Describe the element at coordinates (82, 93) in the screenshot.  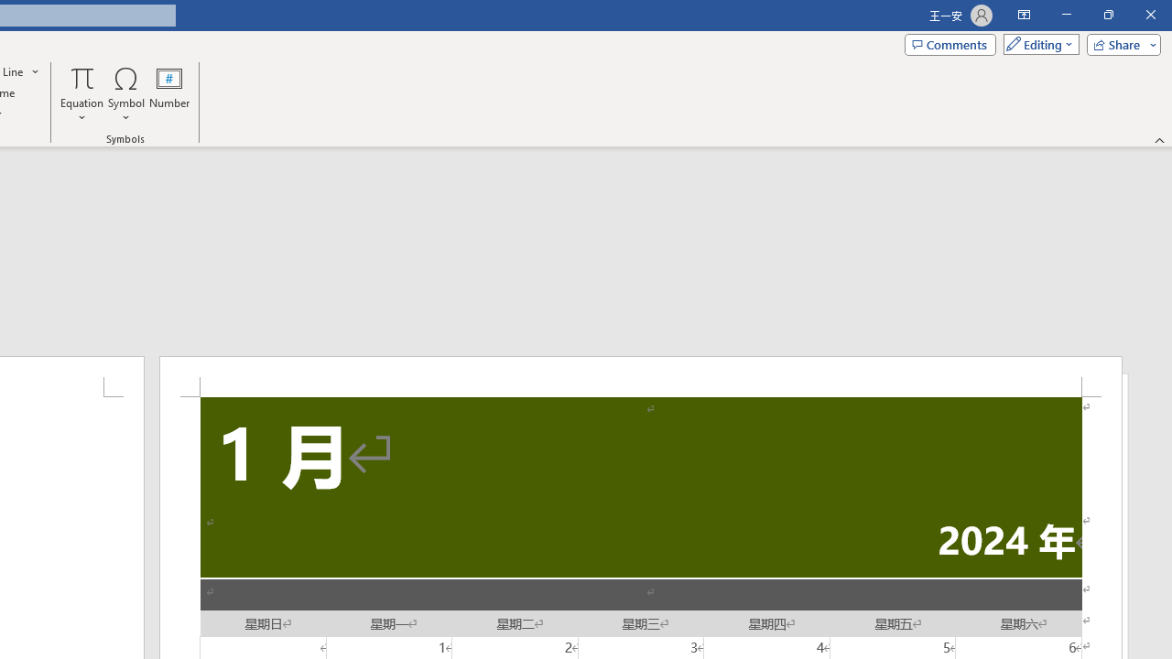
I see `Equation` at that location.